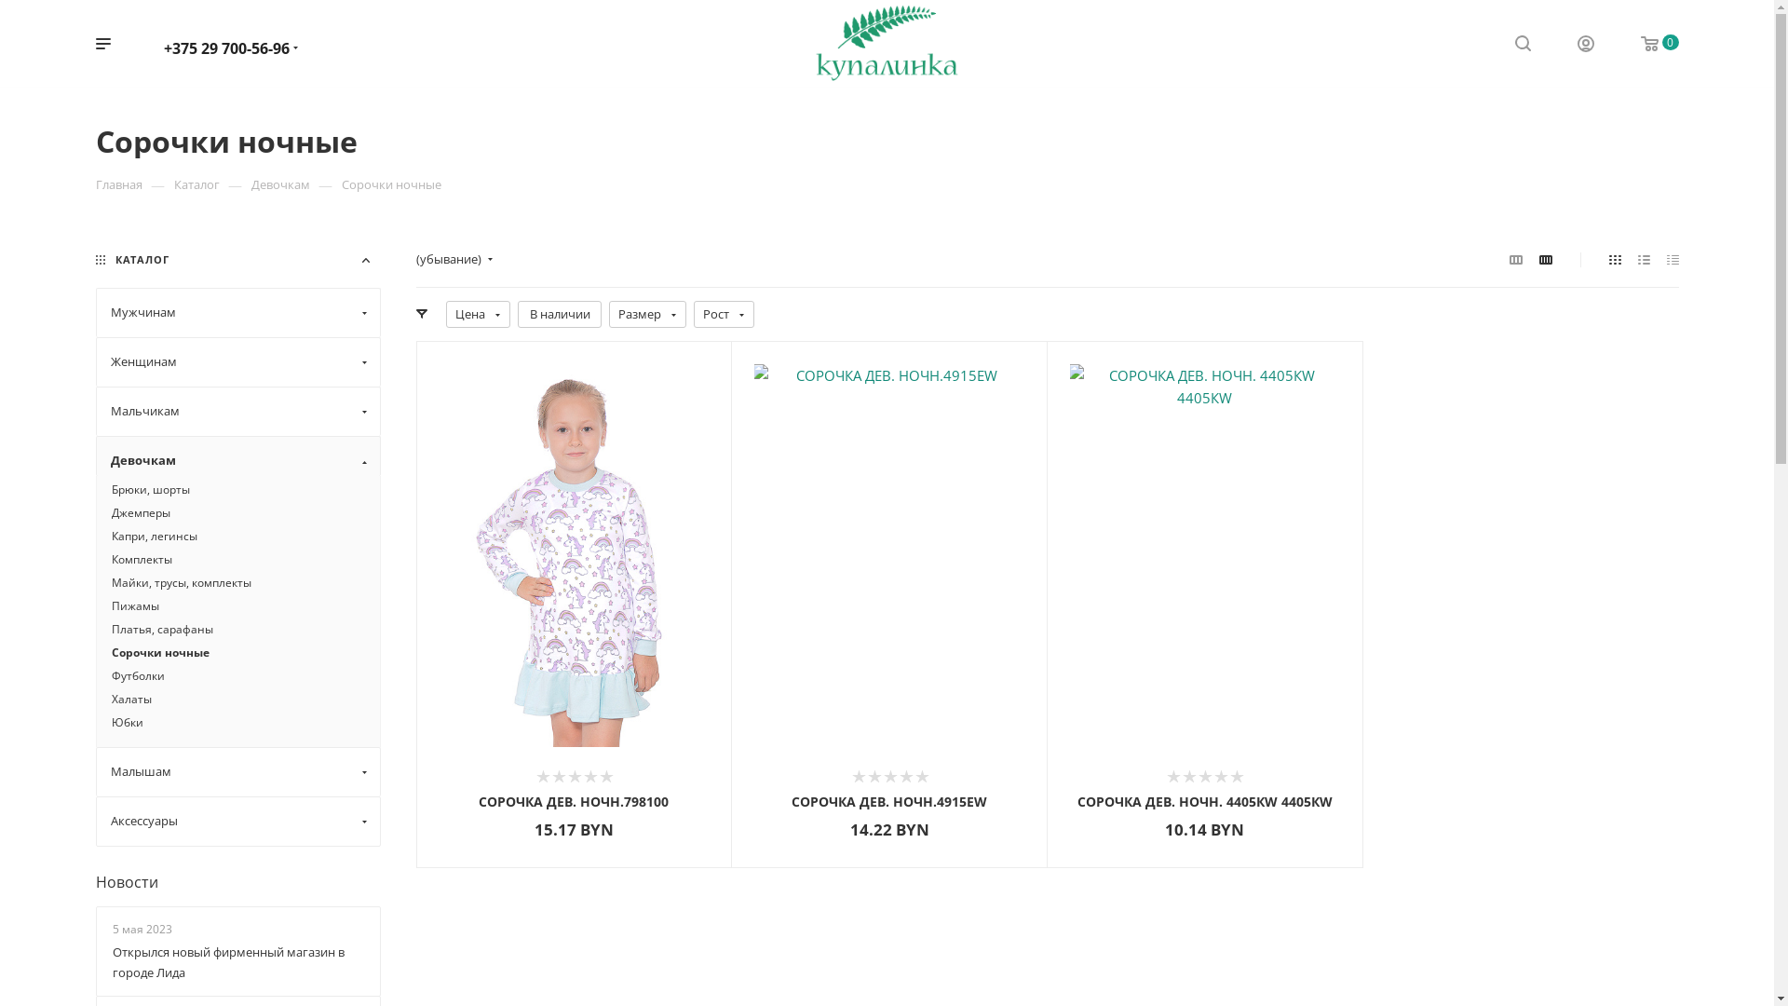 Image resolution: width=1788 pixels, height=1006 pixels. Describe the element at coordinates (859, 777) in the screenshot. I see `1` at that location.